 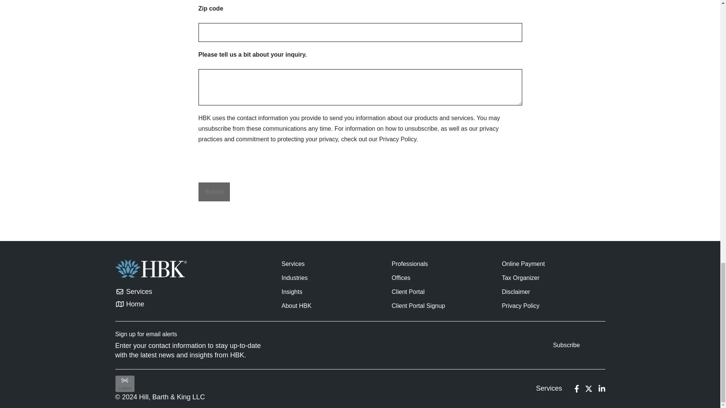 I want to click on HBK, so click(x=150, y=268).